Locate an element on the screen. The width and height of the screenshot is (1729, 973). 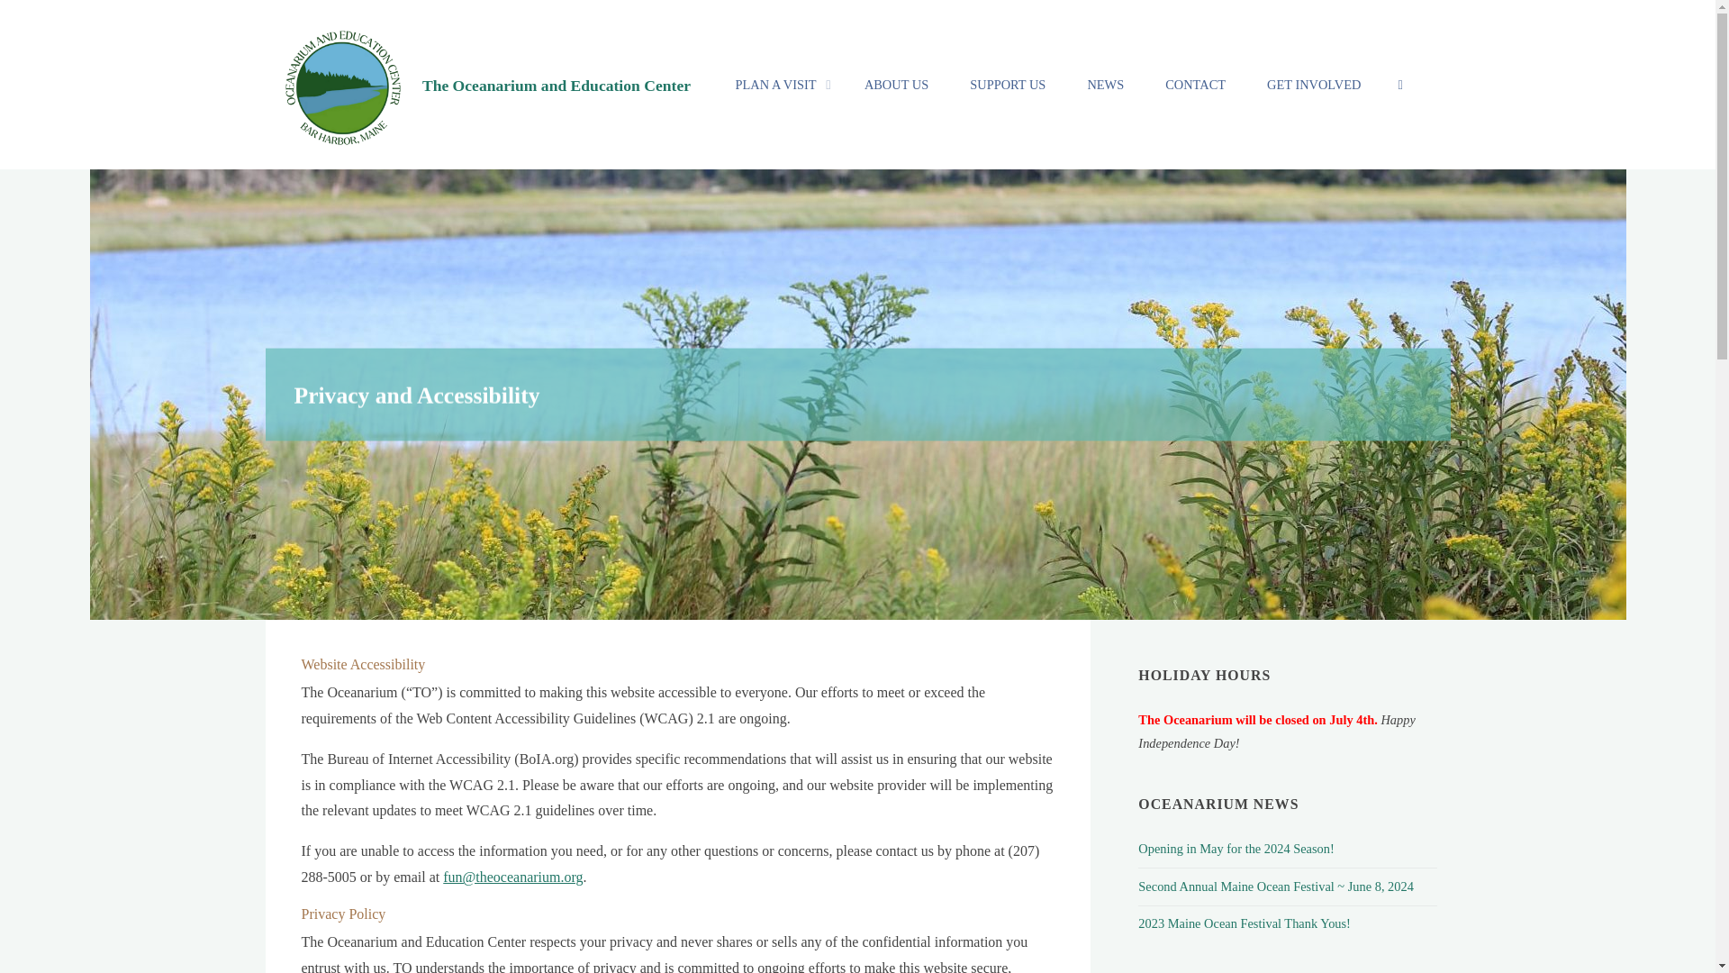
PLAN A VISIT is located at coordinates (779, 85).